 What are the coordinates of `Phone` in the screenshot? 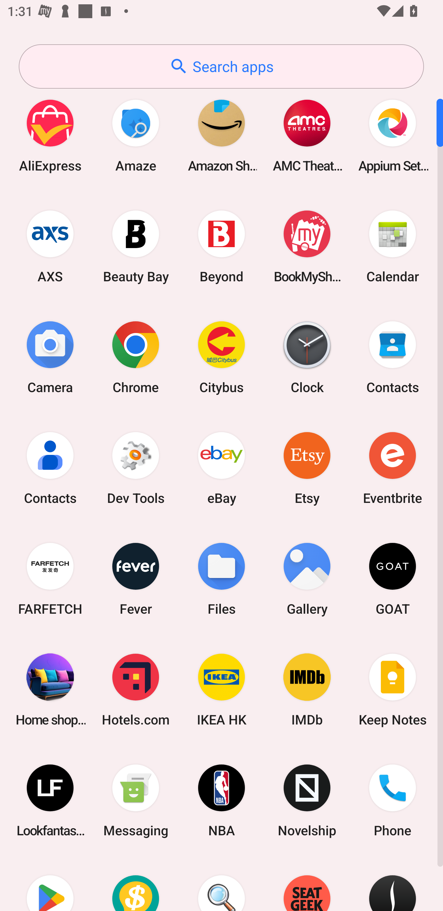 It's located at (393, 801).